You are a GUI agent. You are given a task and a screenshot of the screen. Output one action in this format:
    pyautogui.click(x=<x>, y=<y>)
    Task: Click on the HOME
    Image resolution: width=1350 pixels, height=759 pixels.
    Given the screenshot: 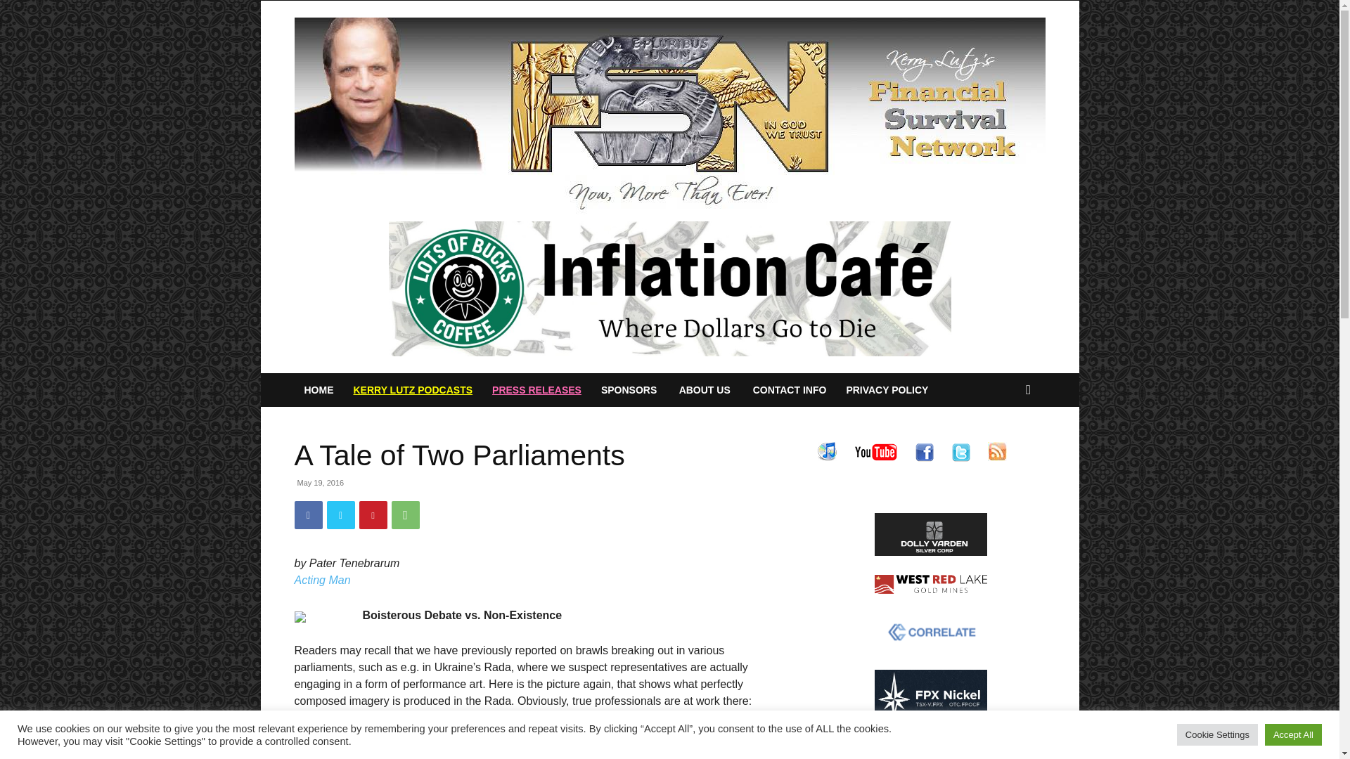 What is the action you would take?
    pyautogui.click(x=318, y=389)
    